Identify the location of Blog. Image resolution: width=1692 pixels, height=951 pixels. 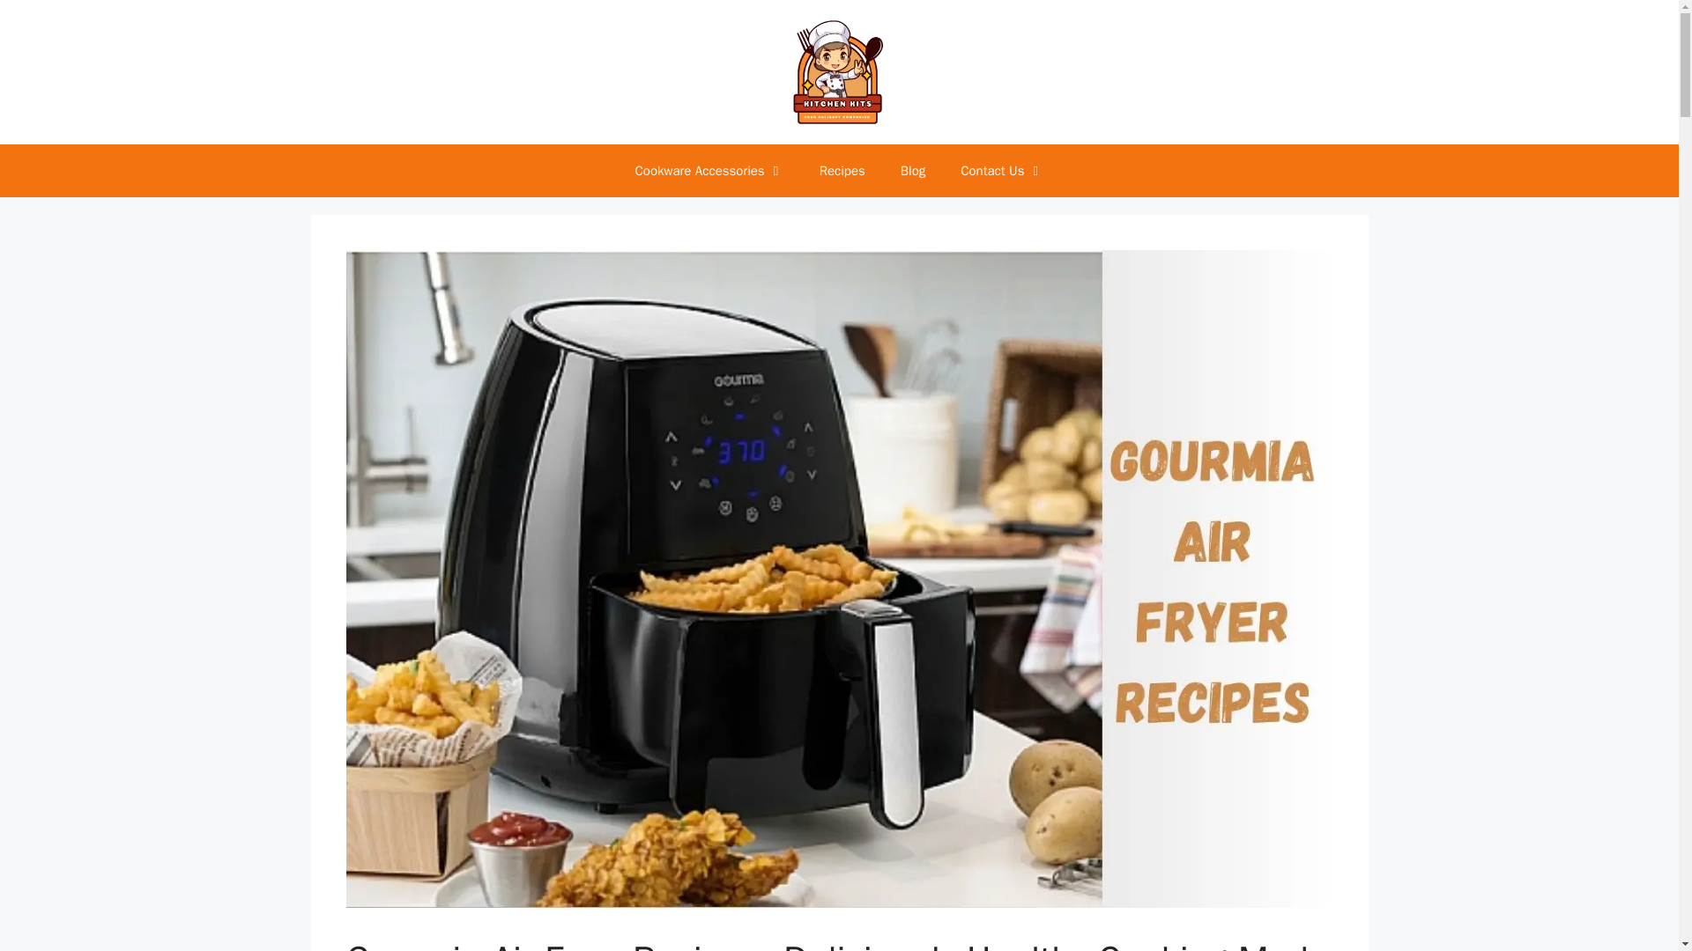
(913, 171).